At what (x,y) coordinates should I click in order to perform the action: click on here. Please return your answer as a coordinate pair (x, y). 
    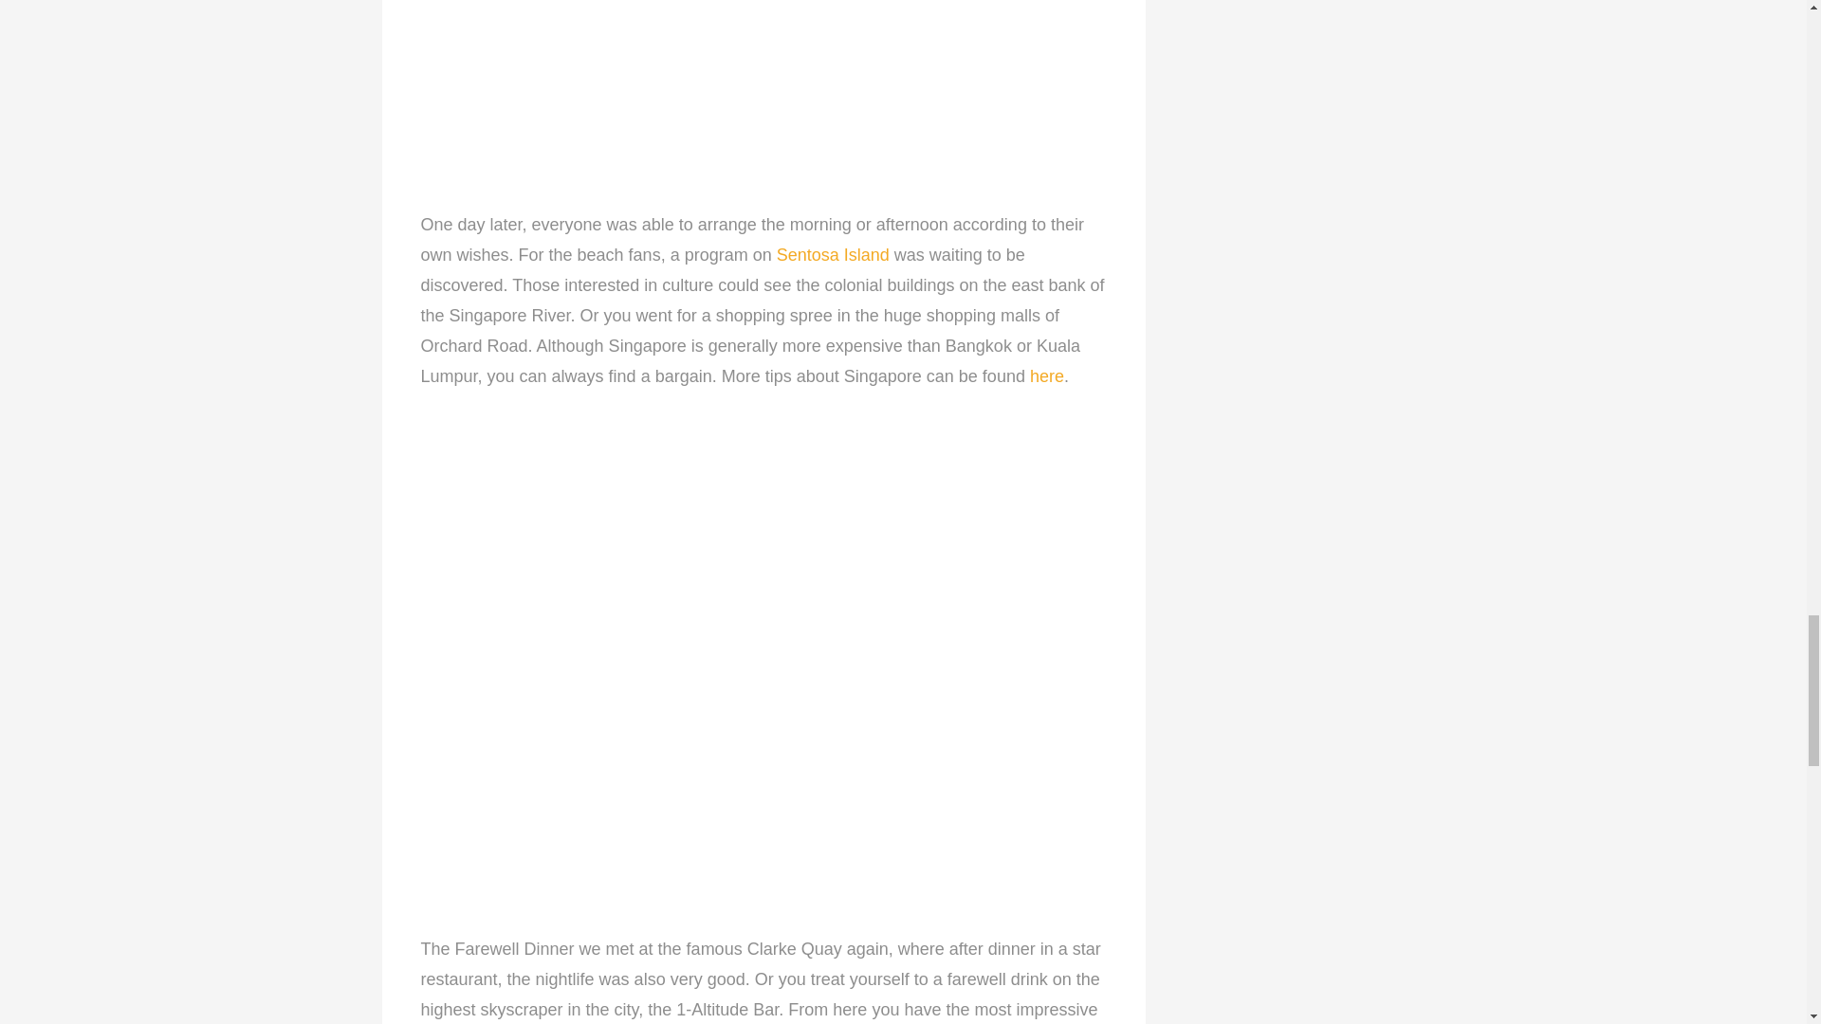
    Looking at the image, I should click on (1047, 375).